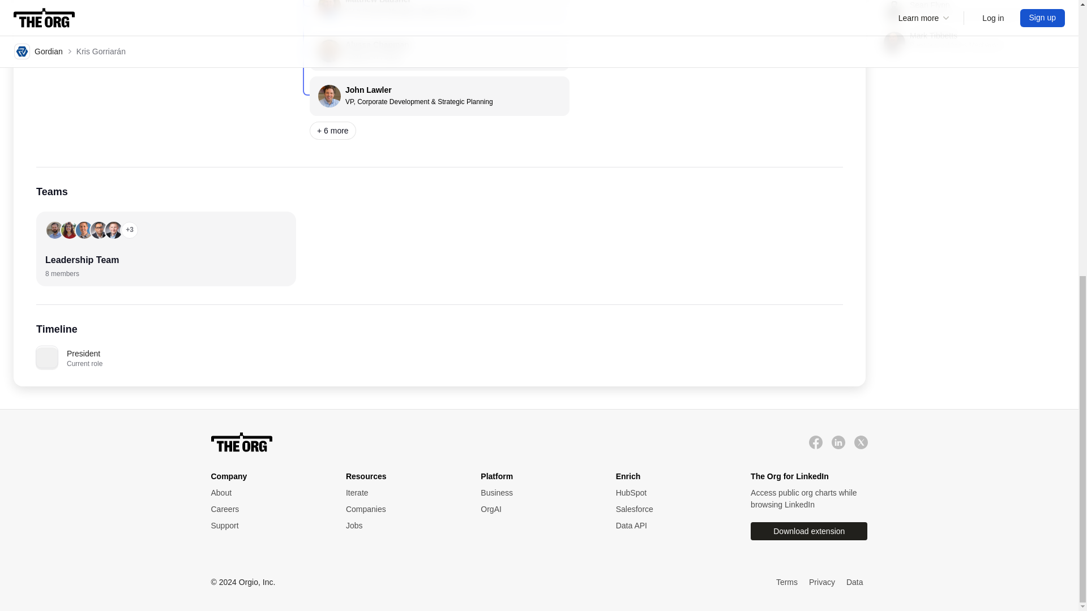 The image size is (1087, 611). Describe the element at coordinates (401, 492) in the screenshot. I see `Careers` at that location.